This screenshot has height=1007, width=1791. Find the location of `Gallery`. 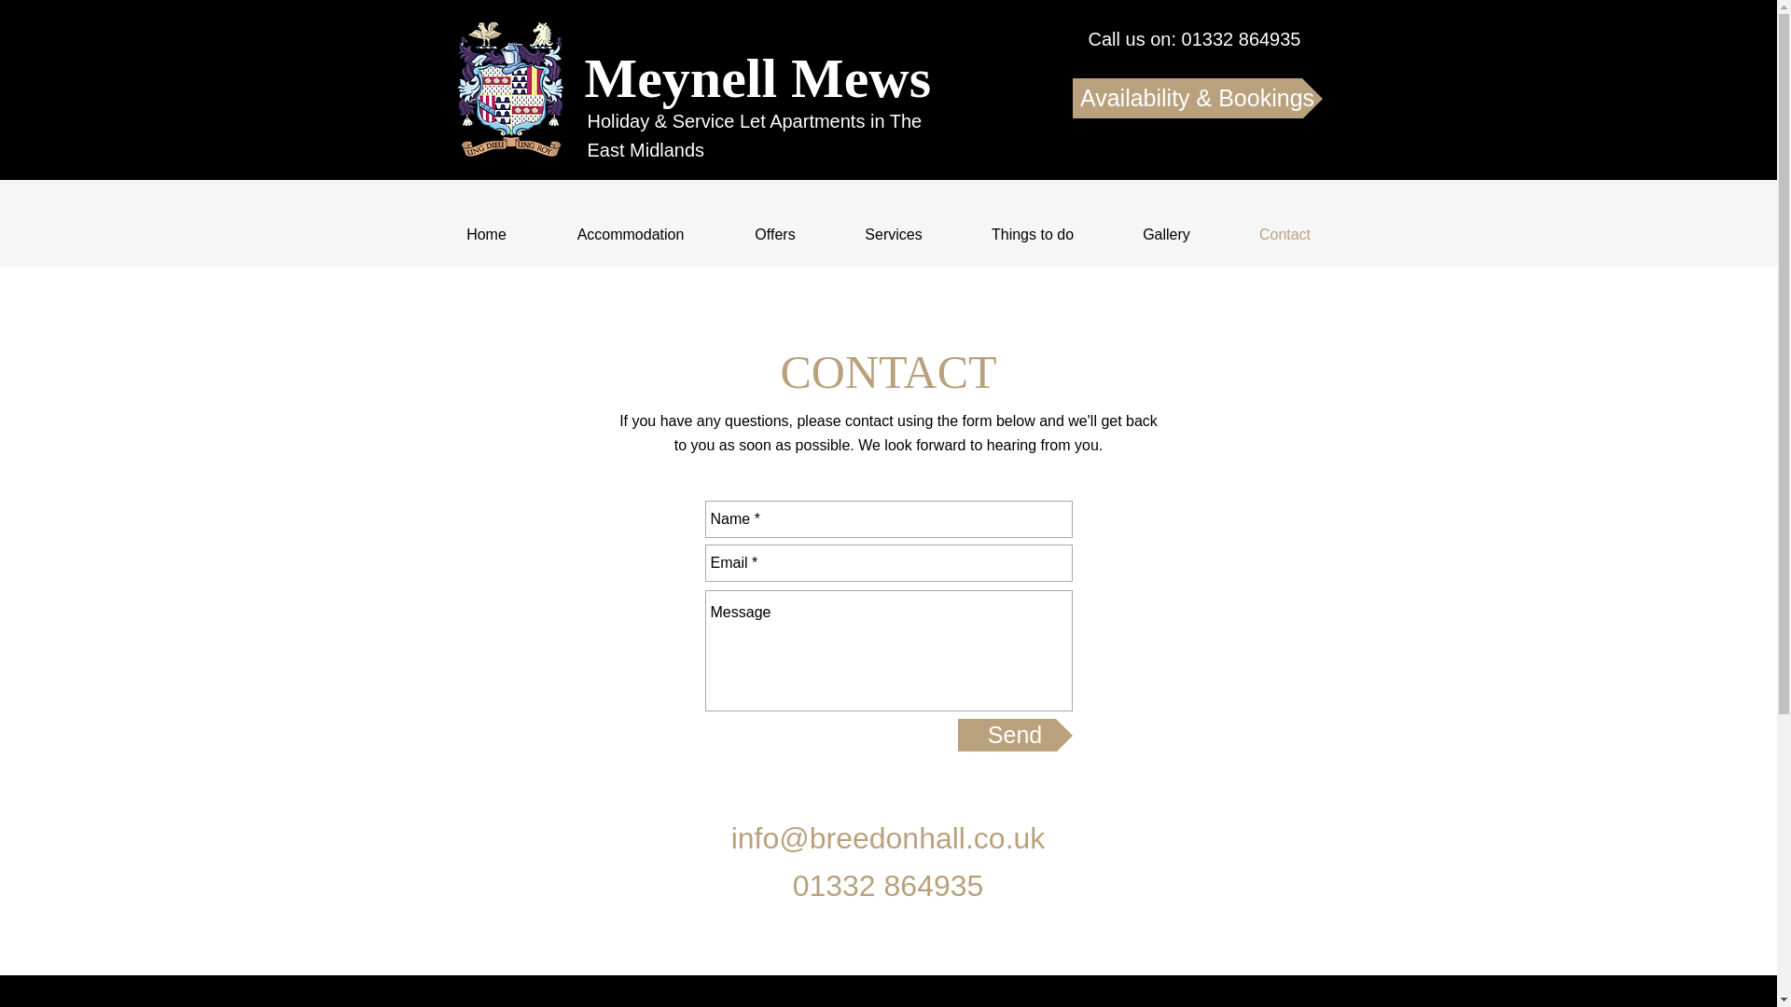

Gallery is located at coordinates (1166, 235).